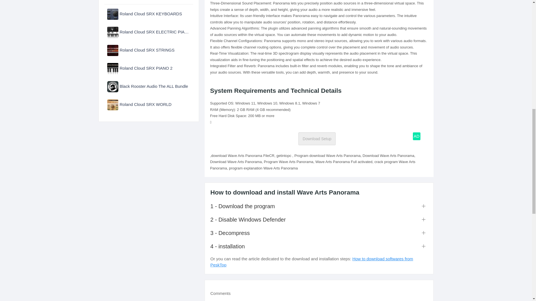 Image resolution: width=536 pixels, height=301 pixels. What do you see at coordinates (149, 13) in the screenshot?
I see `Roland Cloud SRX KEYBOARDS` at bounding box center [149, 13].